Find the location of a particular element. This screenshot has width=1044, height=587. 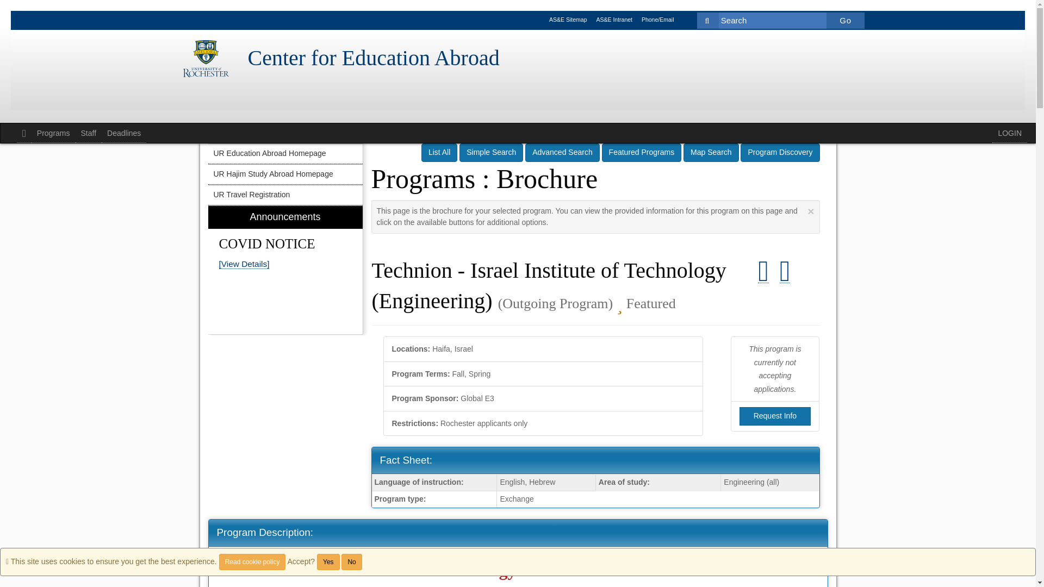

List All is located at coordinates (439, 152).